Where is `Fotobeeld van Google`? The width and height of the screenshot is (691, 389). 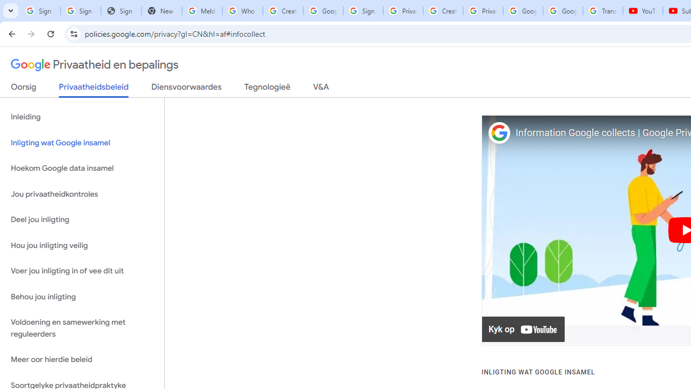 Fotobeeld van Google is located at coordinates (499, 133).